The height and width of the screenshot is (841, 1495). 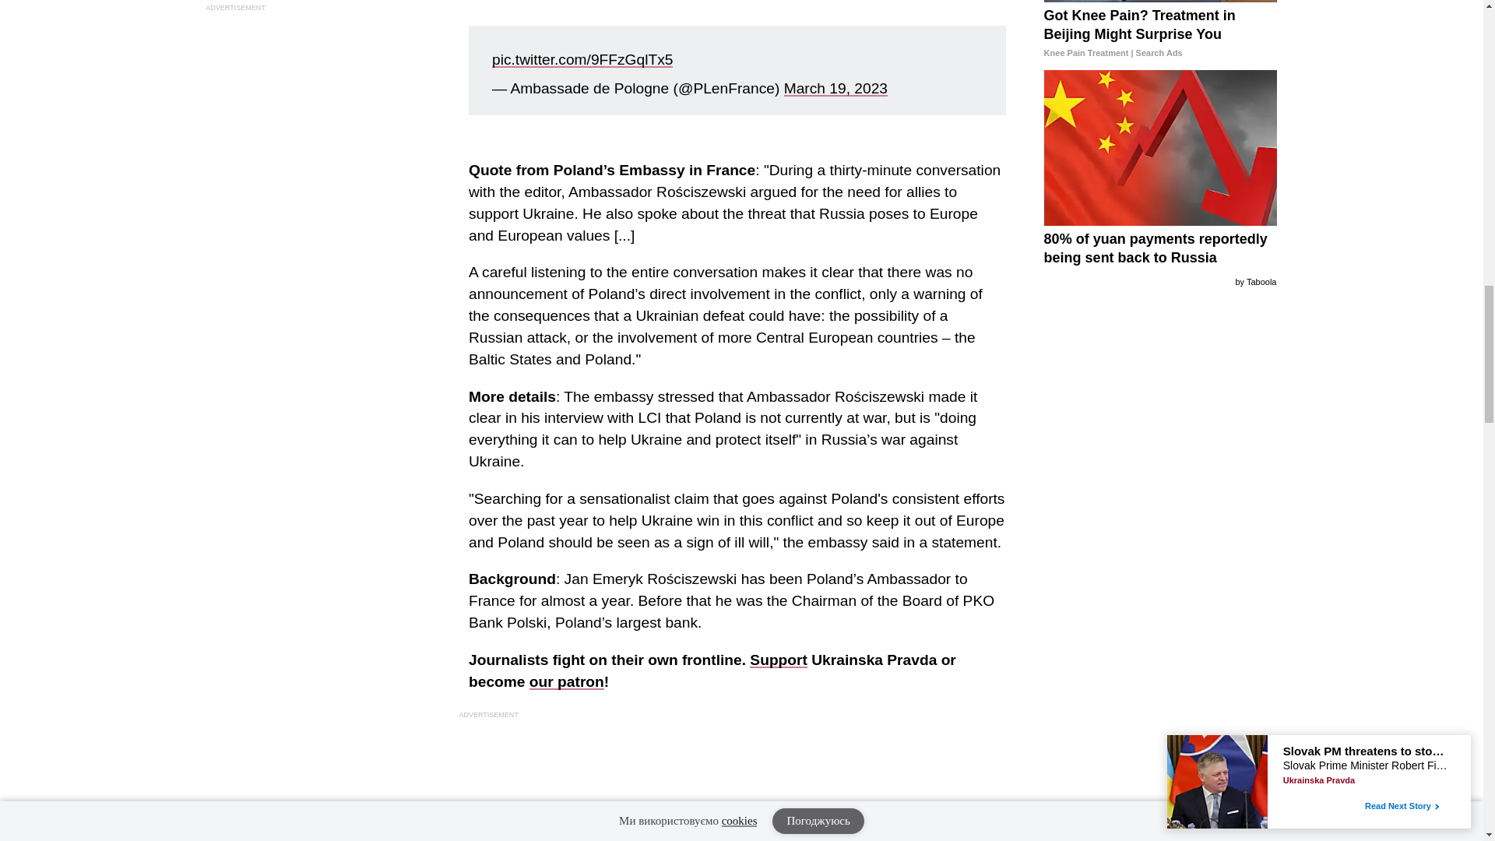 I want to click on our patron, so click(x=566, y=681).